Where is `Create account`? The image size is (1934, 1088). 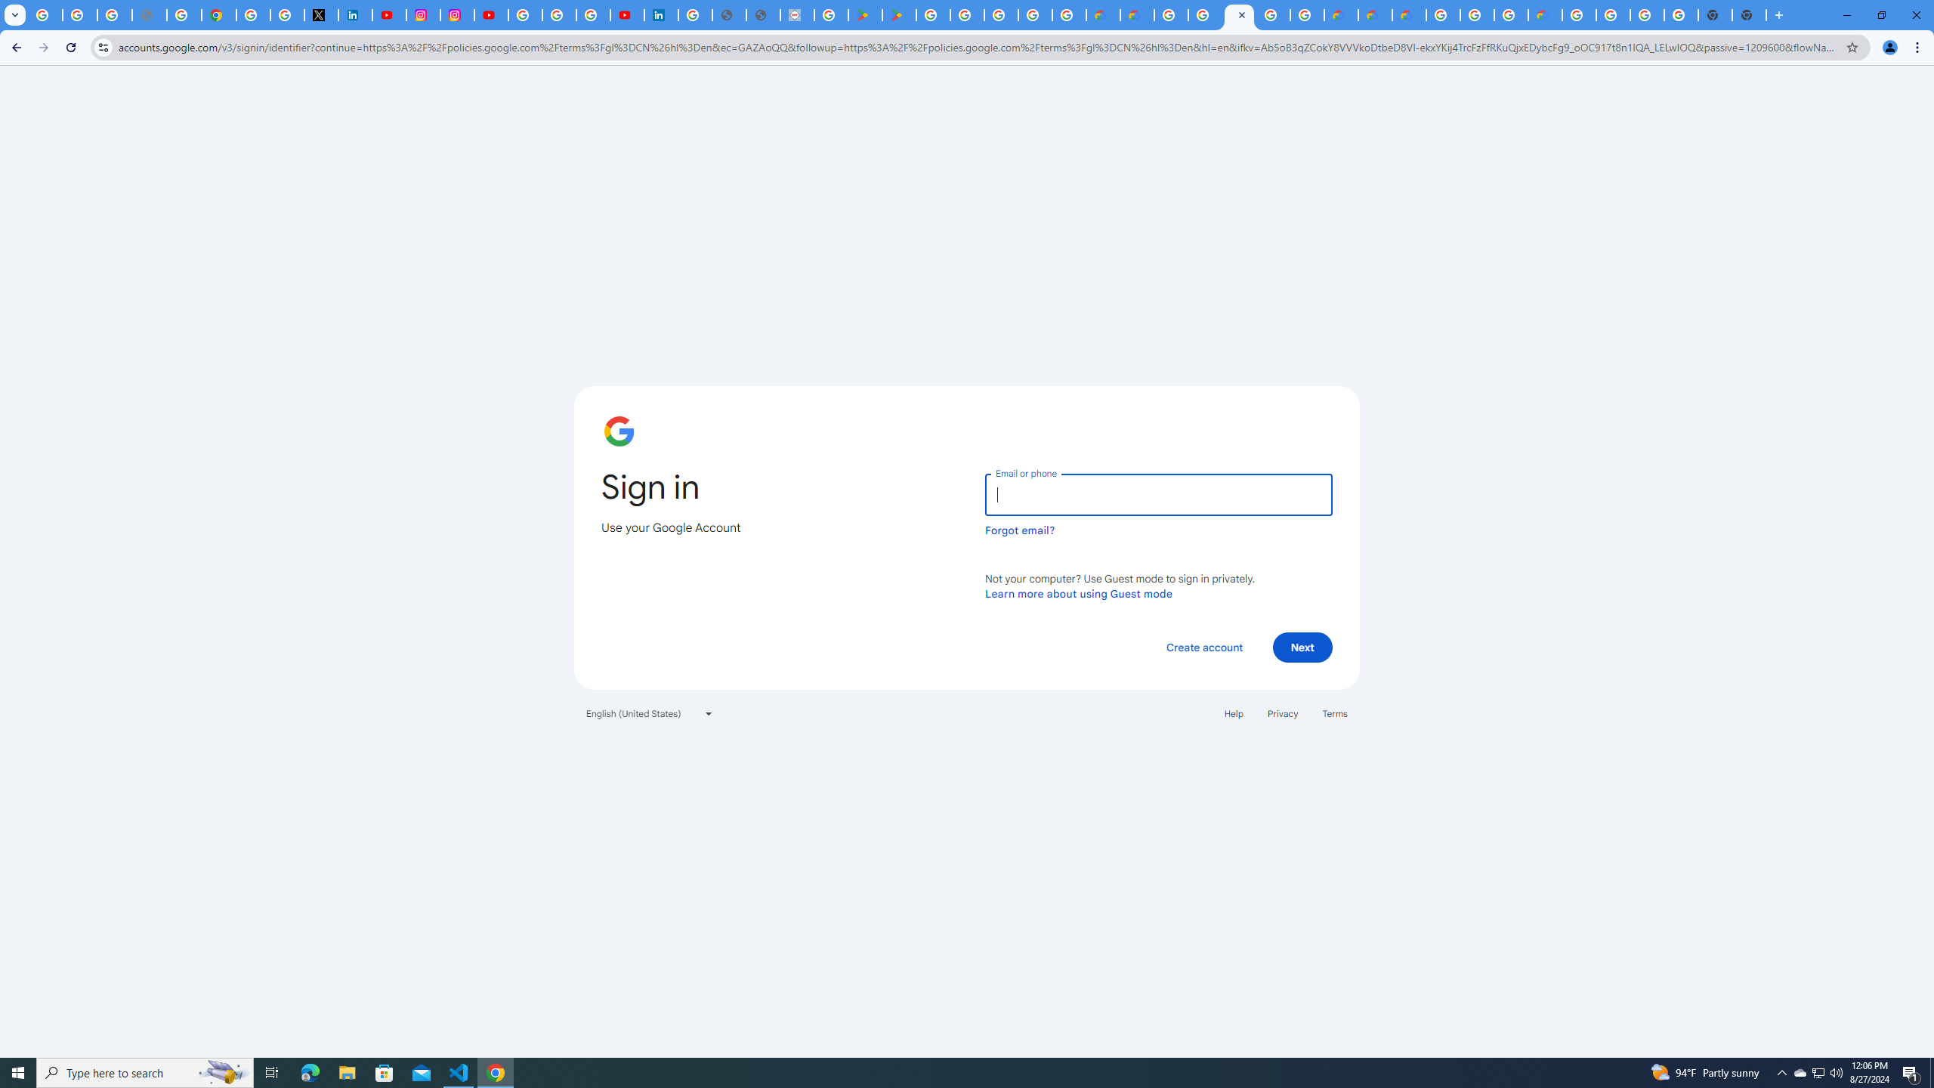
Create account is located at coordinates (1203, 647).